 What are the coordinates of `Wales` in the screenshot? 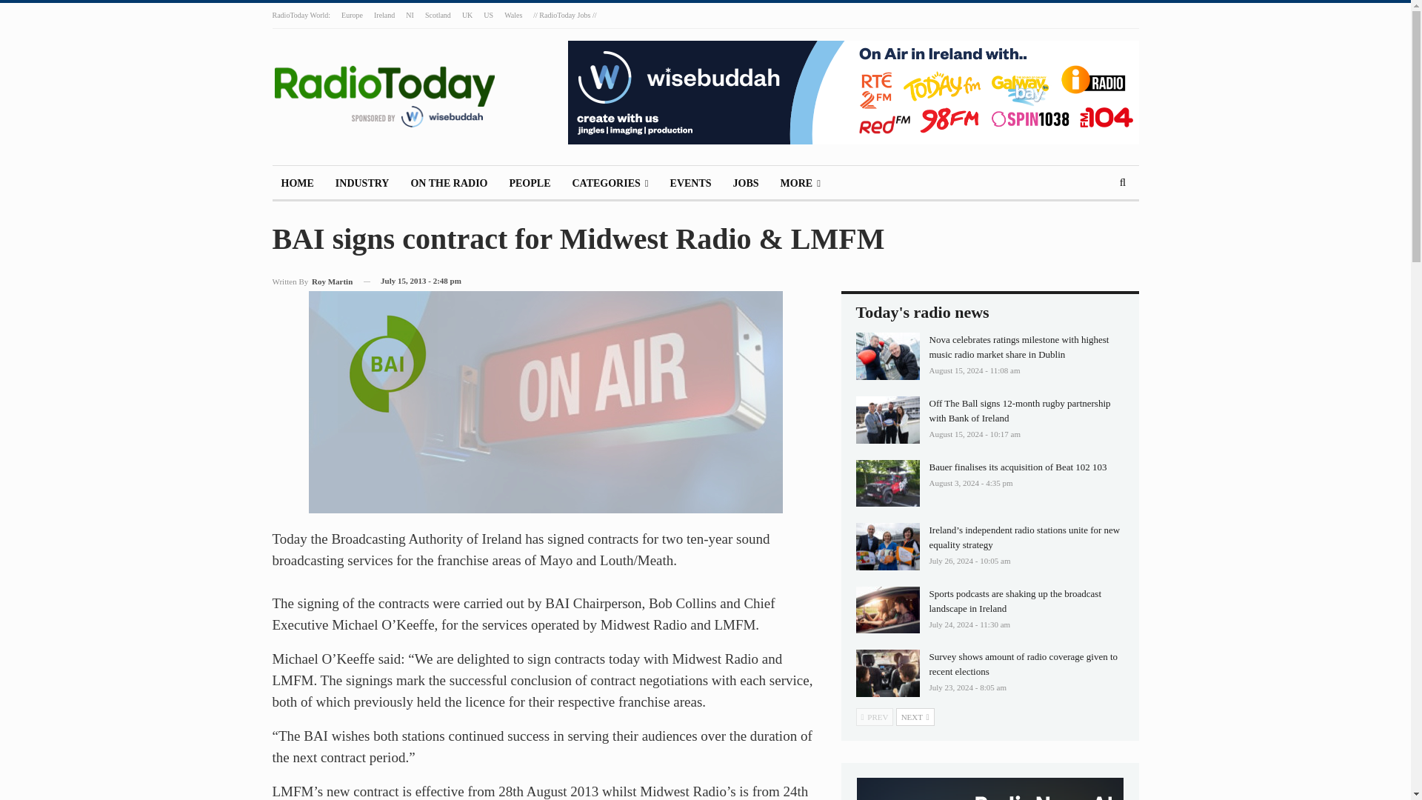 It's located at (513, 15).